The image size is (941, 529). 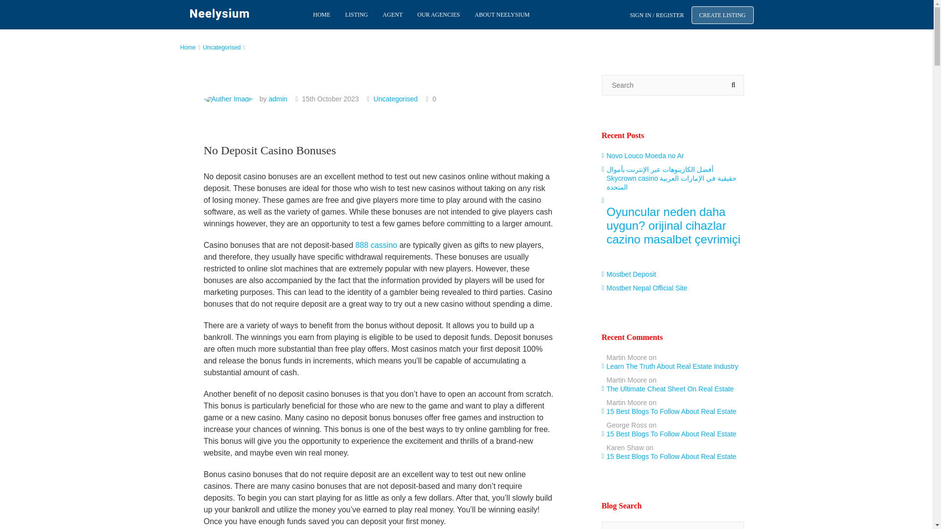 I want to click on HOME, so click(x=322, y=15).